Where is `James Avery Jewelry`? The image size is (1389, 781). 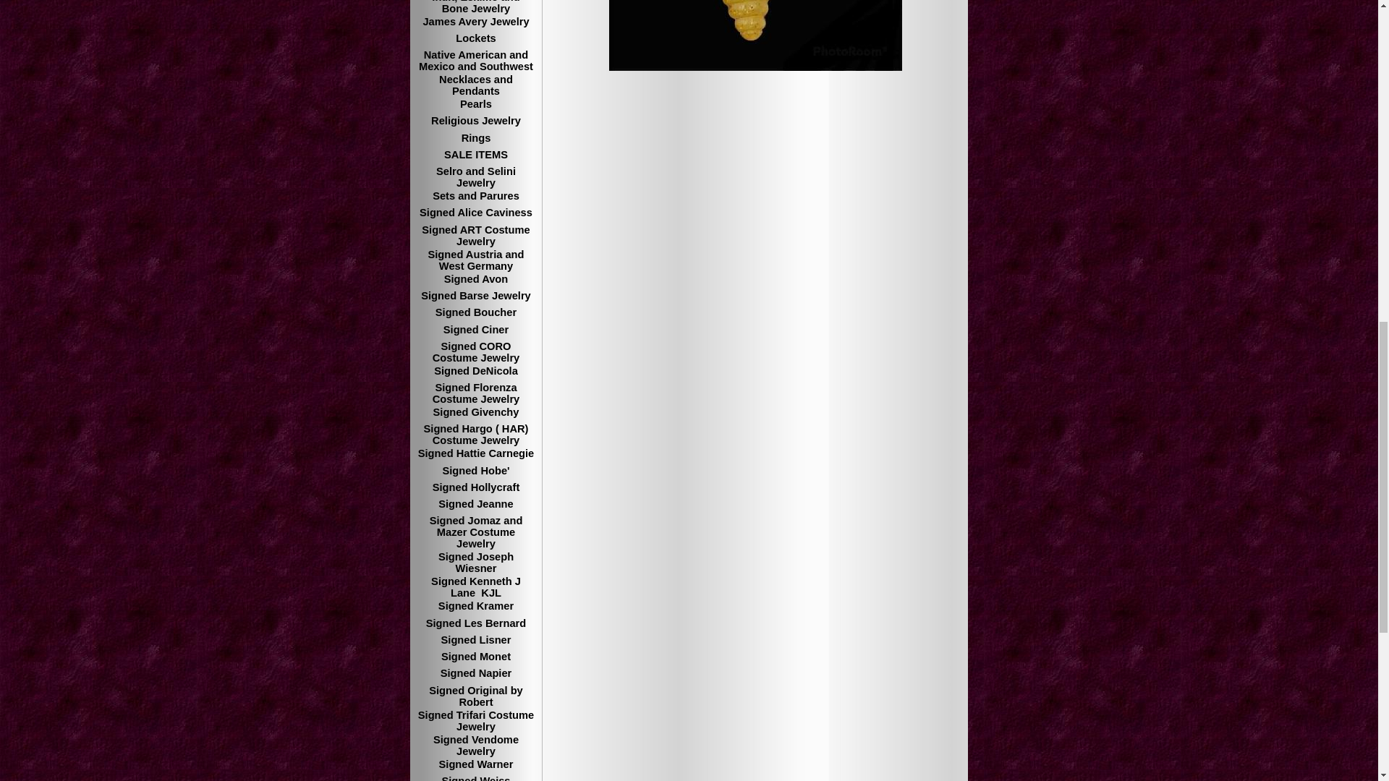 James Avery Jewelry is located at coordinates (476, 23).